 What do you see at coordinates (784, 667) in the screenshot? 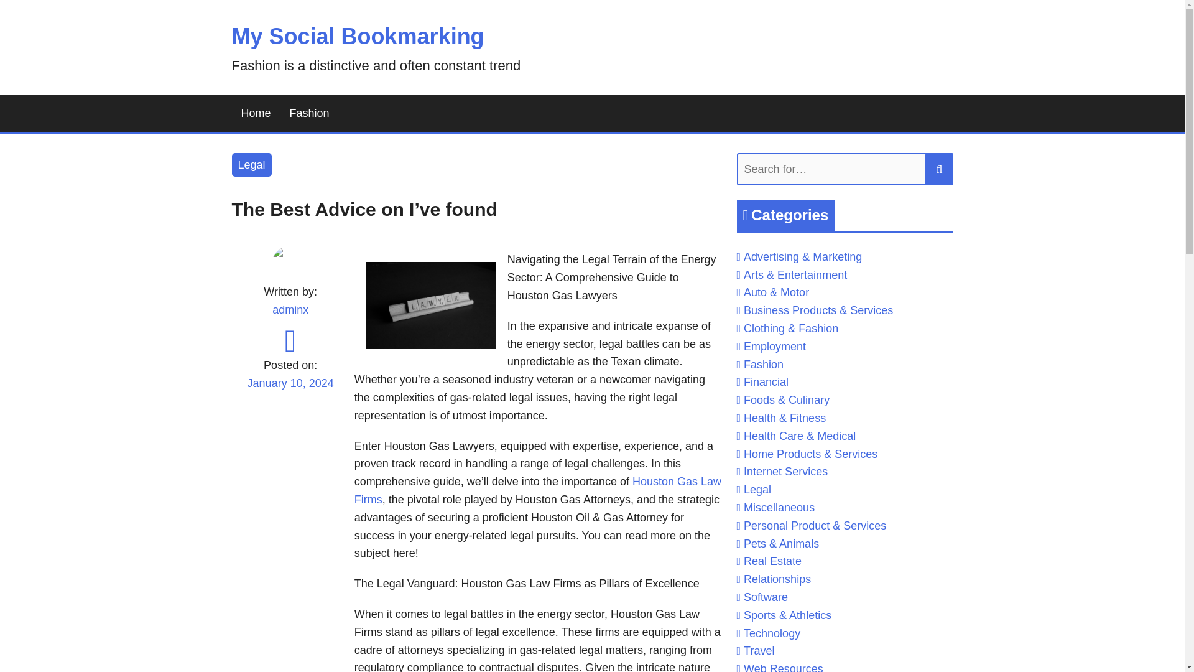
I see `Web Resources` at bounding box center [784, 667].